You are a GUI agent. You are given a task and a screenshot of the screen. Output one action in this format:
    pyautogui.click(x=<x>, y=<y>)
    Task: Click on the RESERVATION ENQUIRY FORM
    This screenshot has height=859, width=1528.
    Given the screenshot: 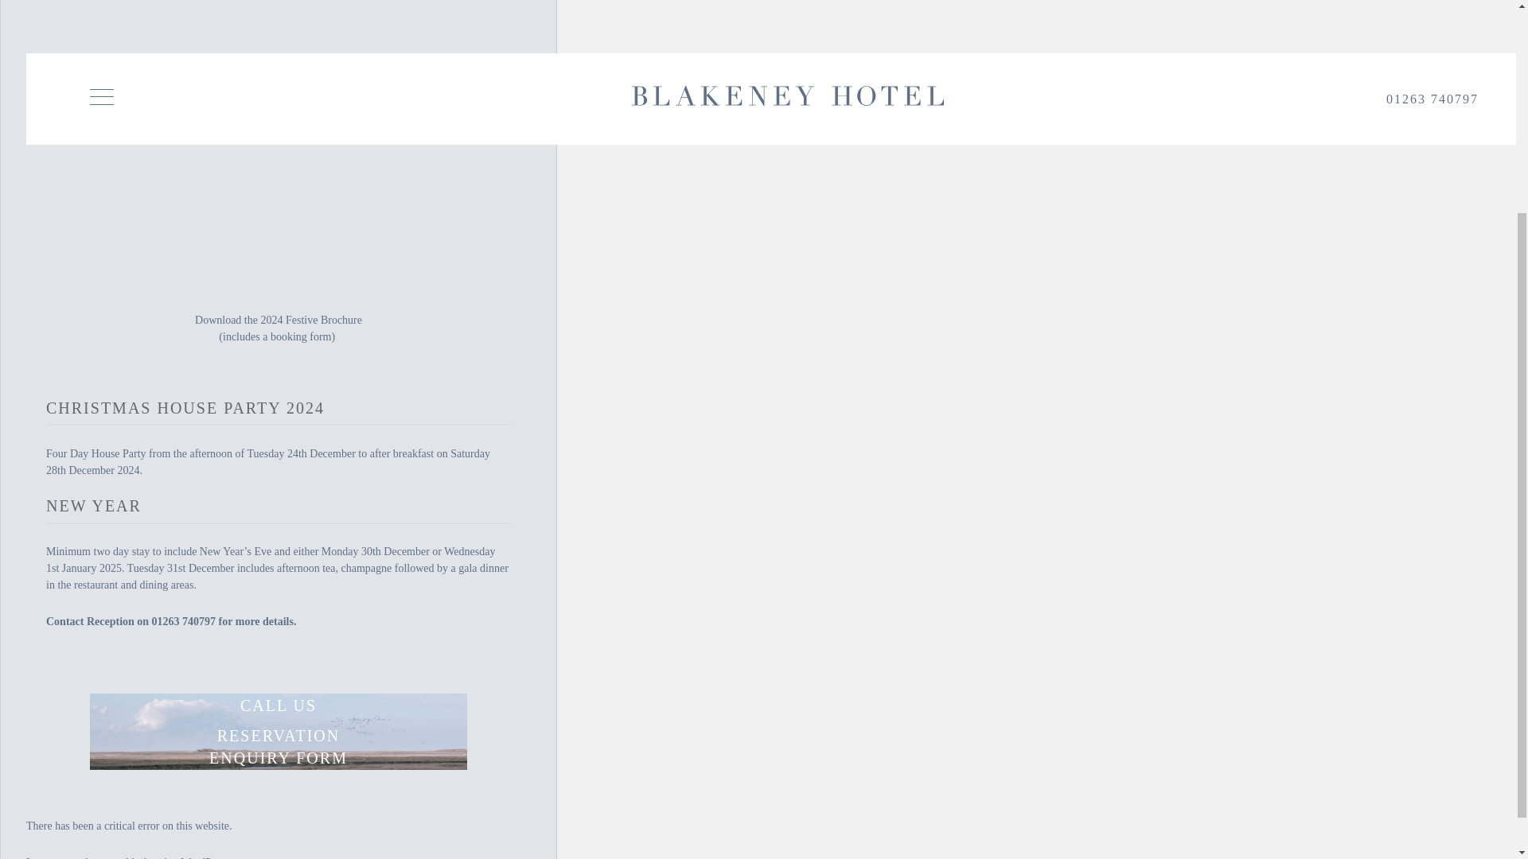 What is the action you would take?
    pyautogui.click(x=279, y=746)
    